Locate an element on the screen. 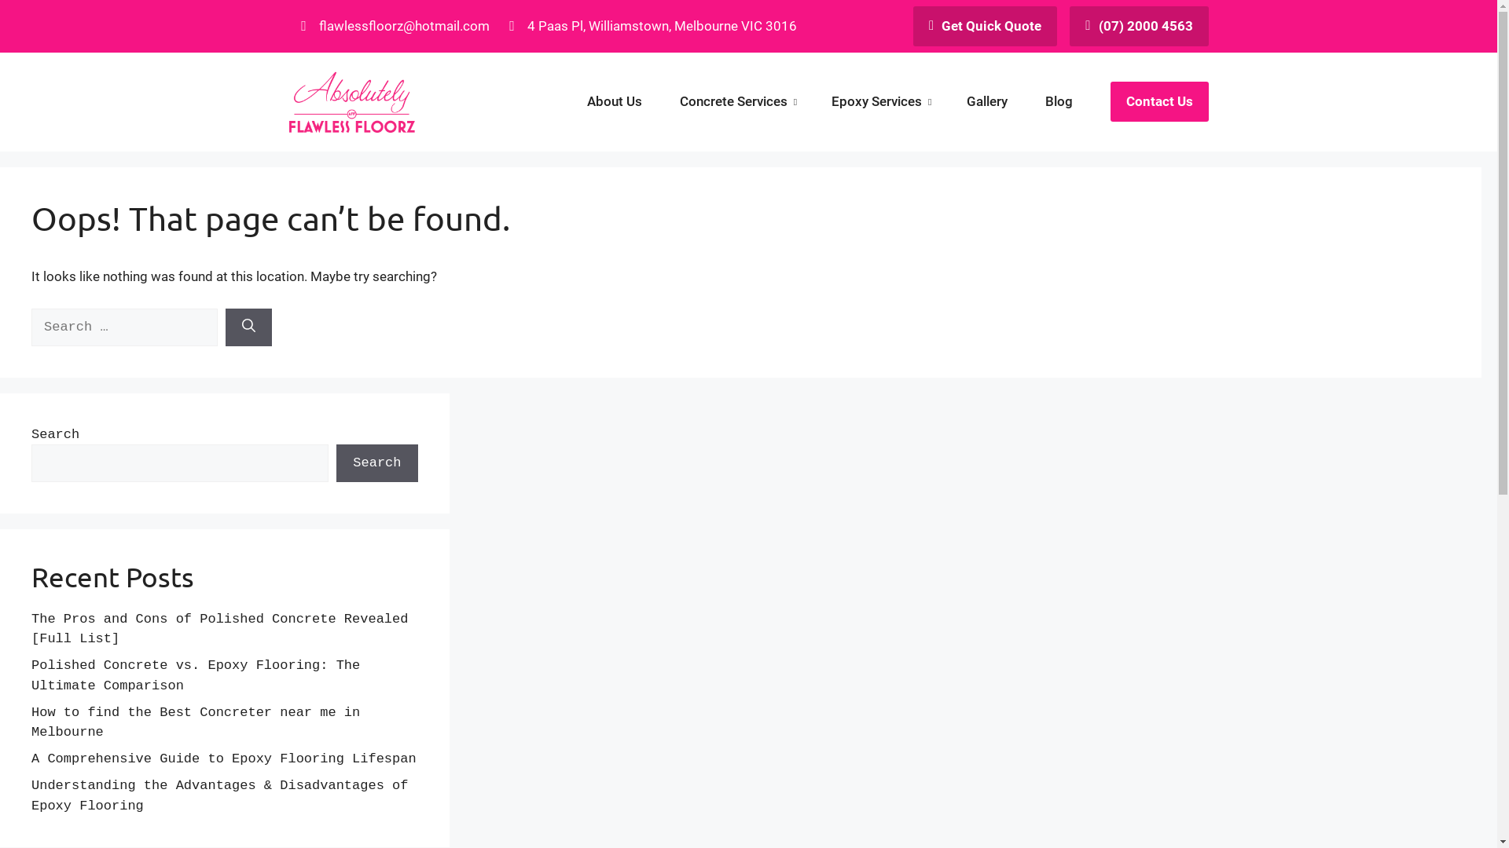 Image resolution: width=1509 pixels, height=848 pixels. Search is located at coordinates (377, 463).